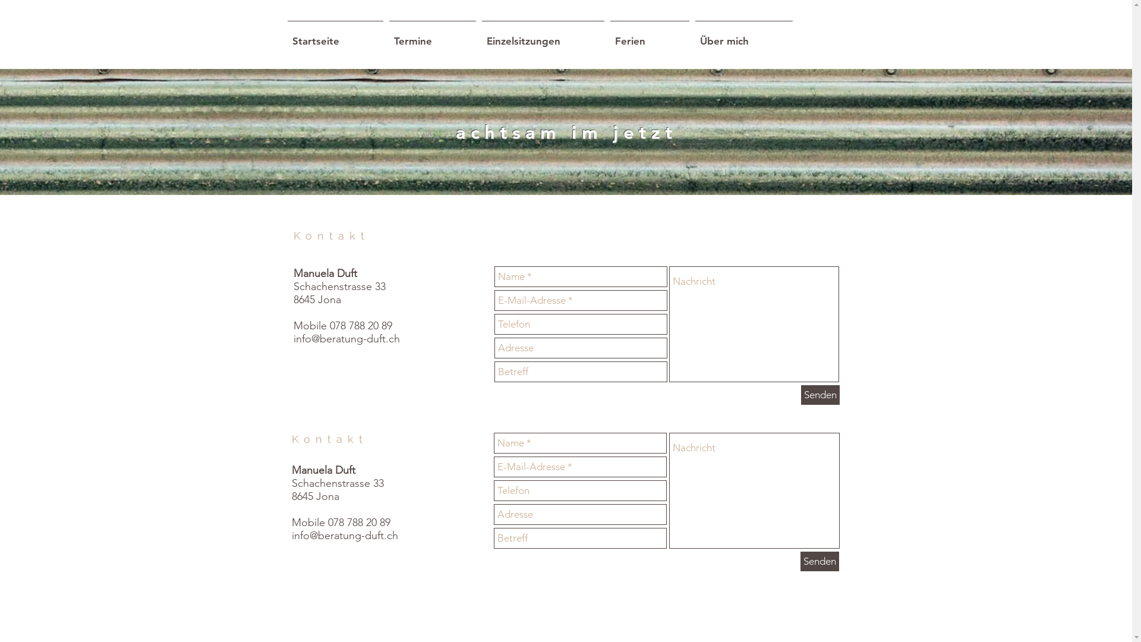 The image size is (1141, 642). Describe the element at coordinates (433, 36) in the screenshot. I see `Termine` at that location.